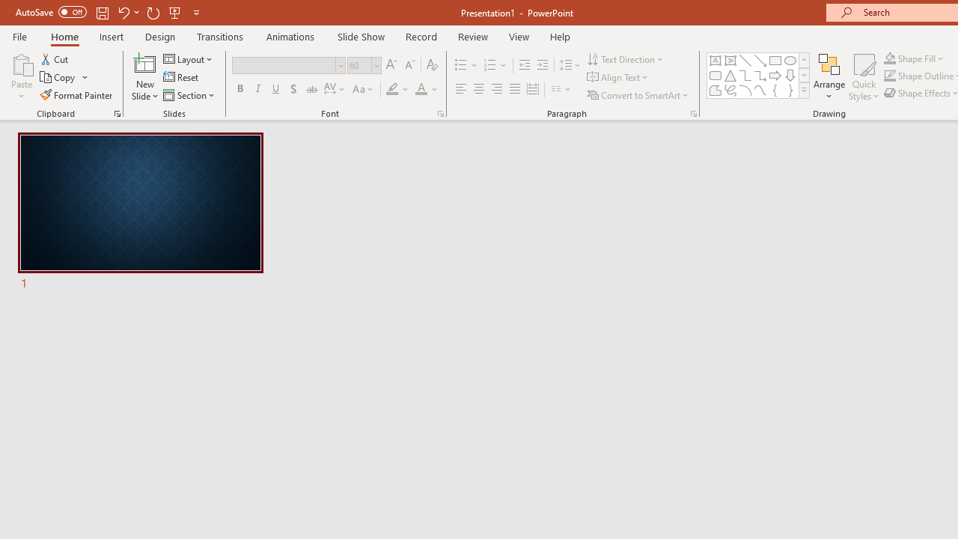  What do you see at coordinates (496, 90) in the screenshot?
I see `Align Right` at bounding box center [496, 90].